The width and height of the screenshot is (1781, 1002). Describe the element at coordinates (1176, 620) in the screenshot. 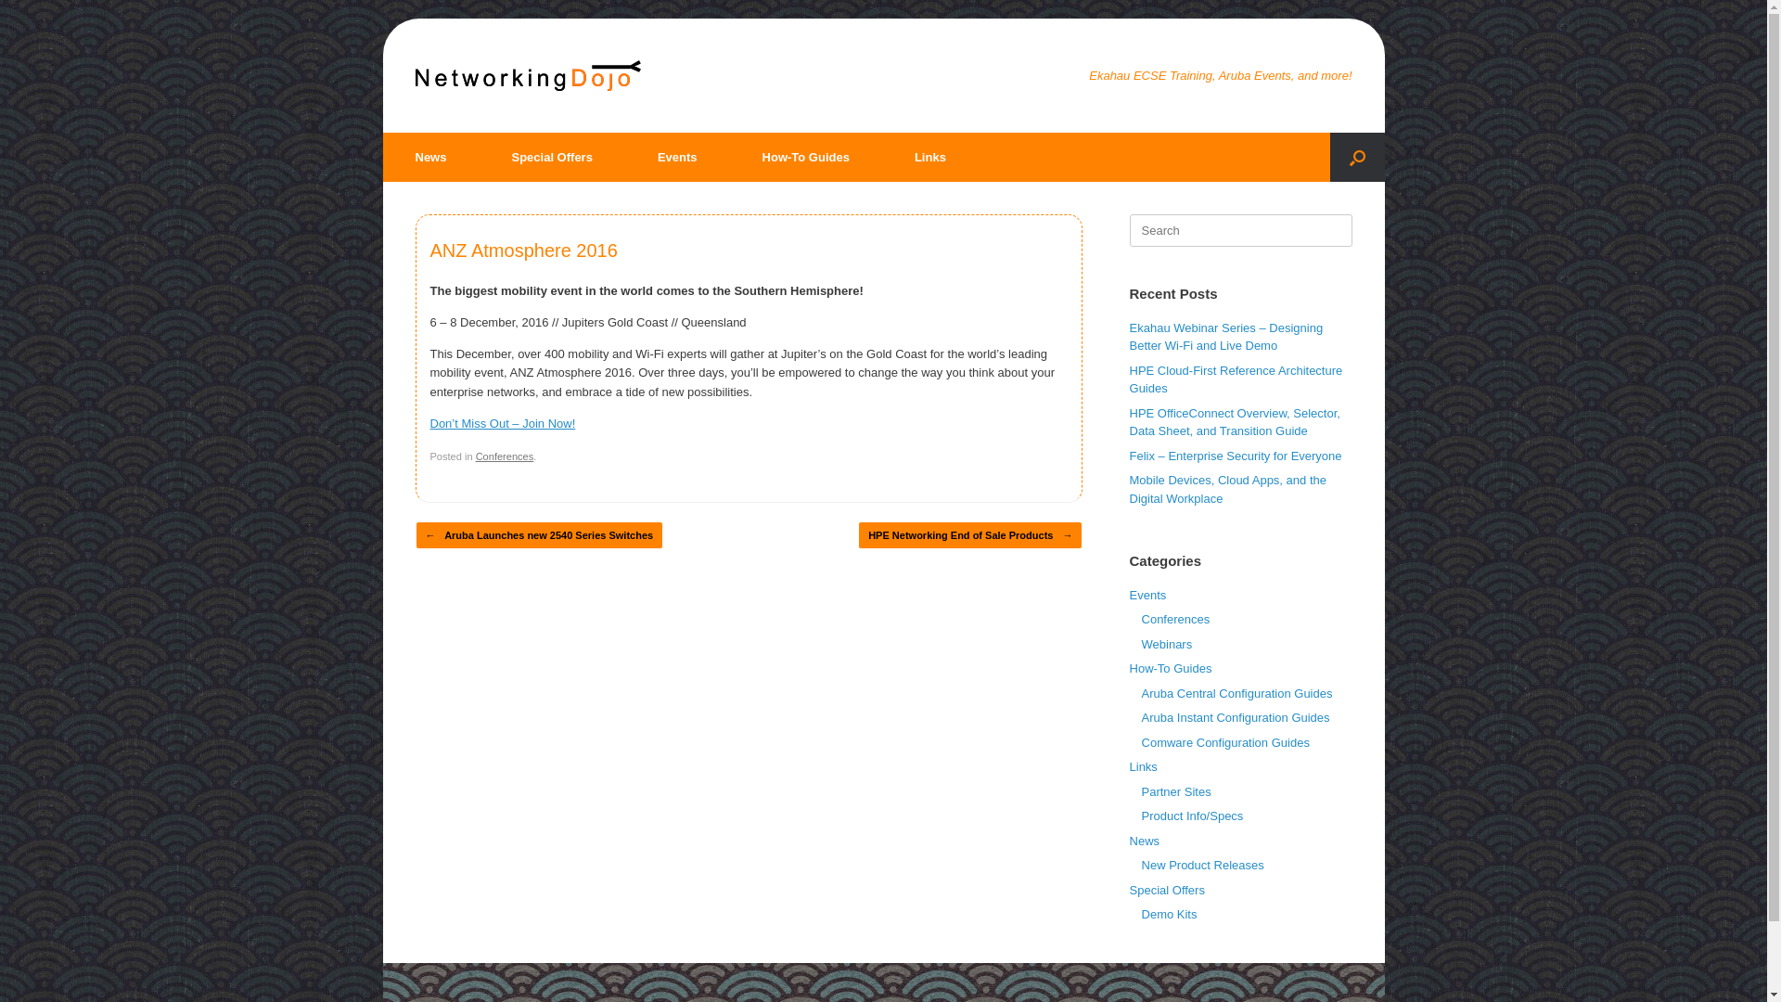

I see `Conferences` at that location.